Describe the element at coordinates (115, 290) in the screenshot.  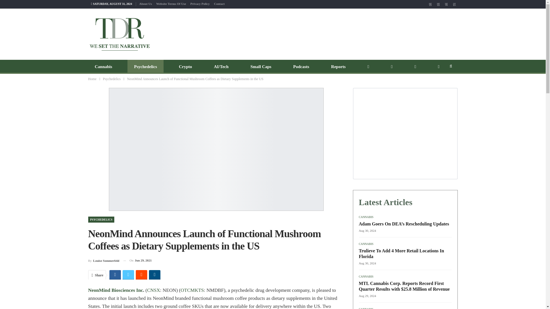
I see `NeonMind Biosciences Inc` at that location.